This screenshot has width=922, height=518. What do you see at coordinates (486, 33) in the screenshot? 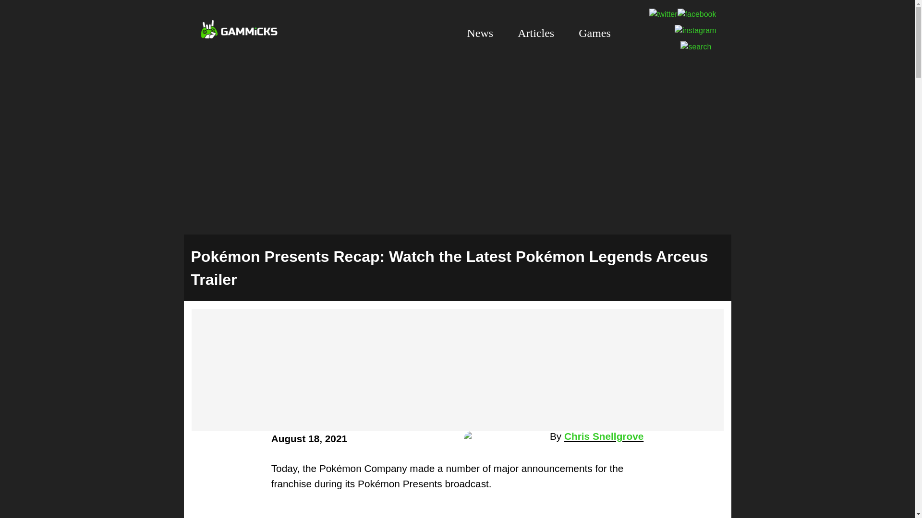
I see `News` at bounding box center [486, 33].